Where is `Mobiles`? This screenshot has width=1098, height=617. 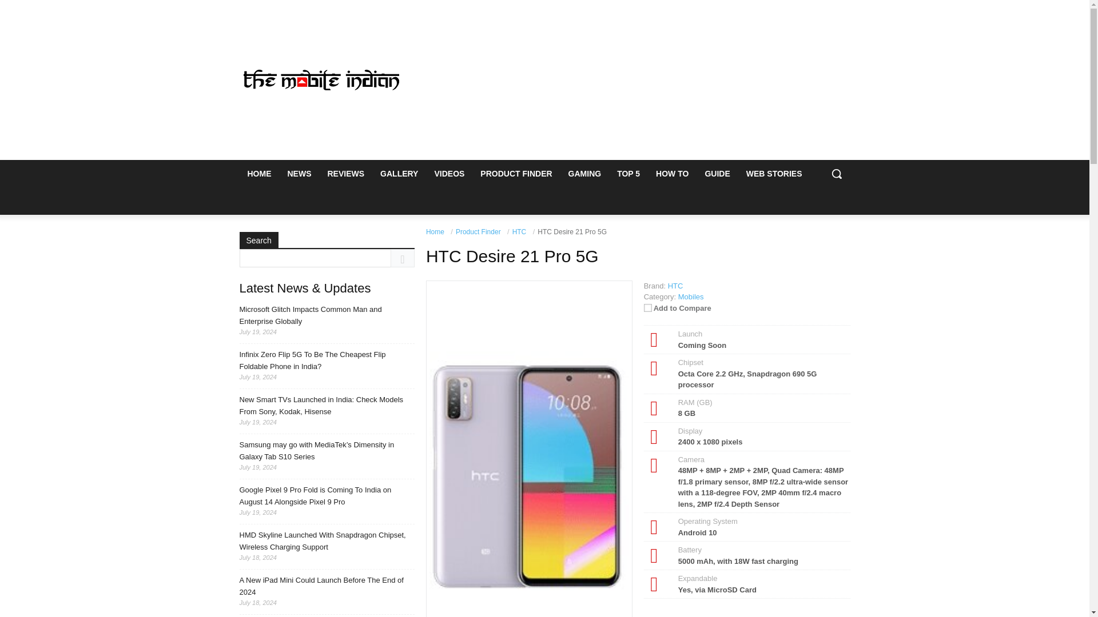 Mobiles is located at coordinates (691, 297).